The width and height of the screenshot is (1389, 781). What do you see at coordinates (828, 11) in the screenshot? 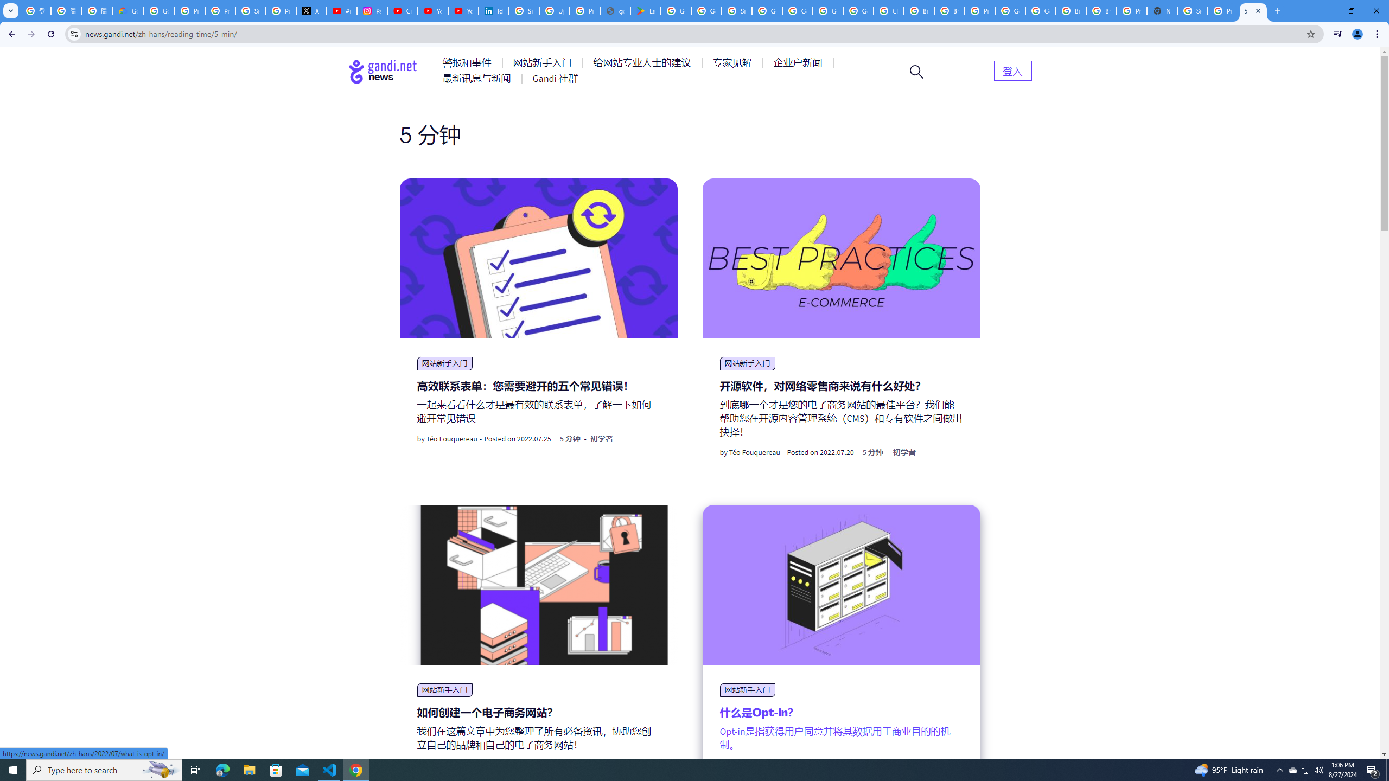
I see `Google Cloud Platform` at bounding box center [828, 11].